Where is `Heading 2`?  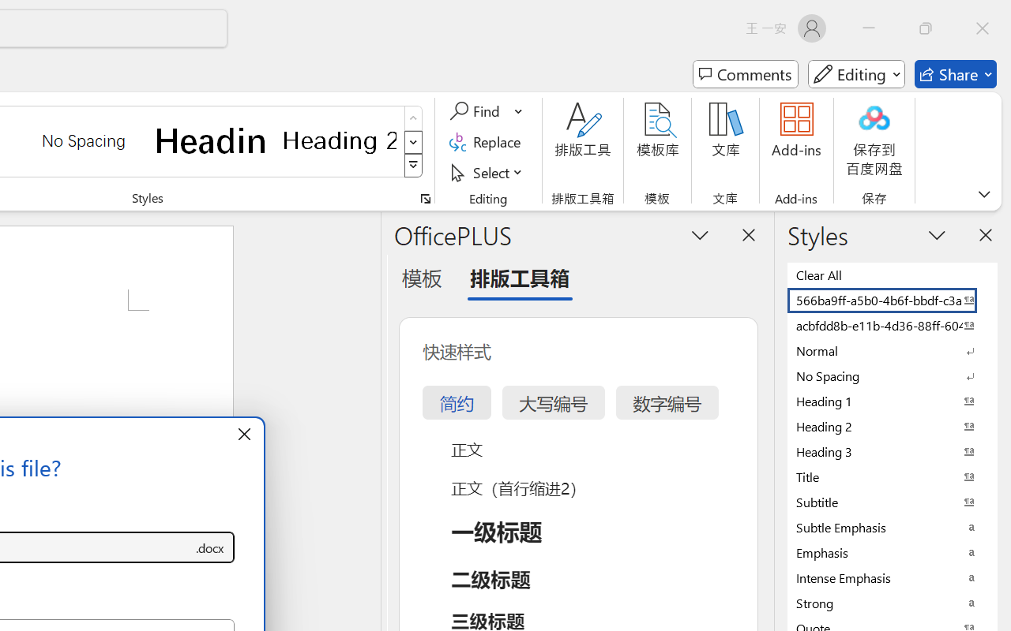
Heading 2 is located at coordinates (340, 140).